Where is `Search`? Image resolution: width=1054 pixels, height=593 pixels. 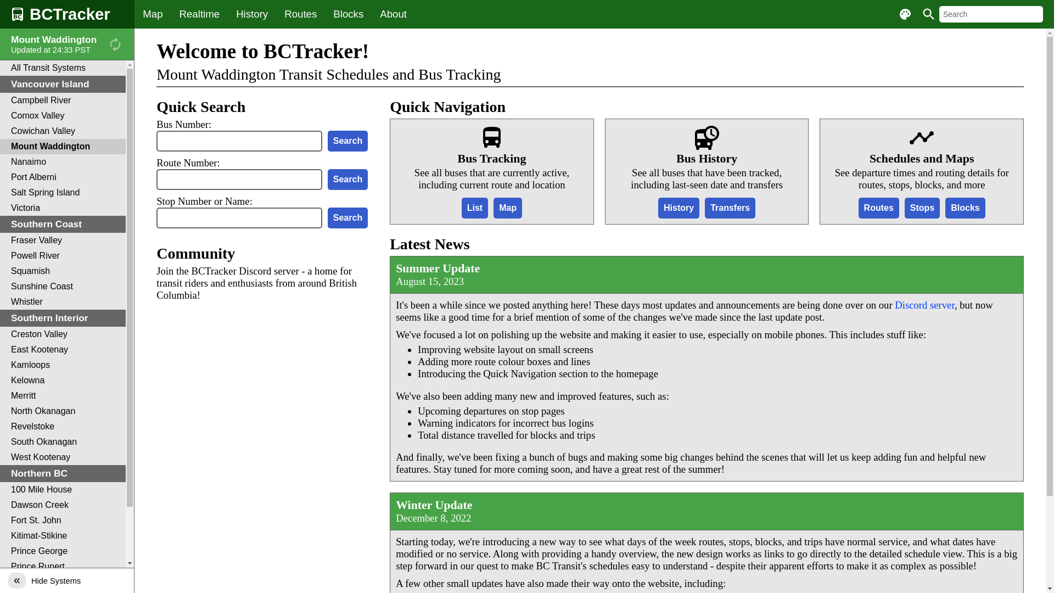 Search is located at coordinates (348, 218).